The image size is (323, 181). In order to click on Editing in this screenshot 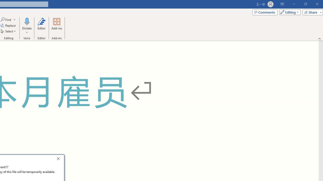, I will do `click(289, 12)`.